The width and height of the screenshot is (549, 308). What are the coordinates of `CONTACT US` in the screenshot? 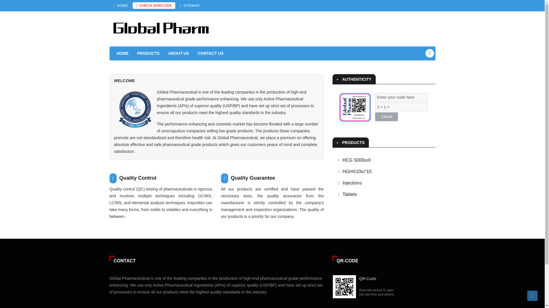 It's located at (210, 53).